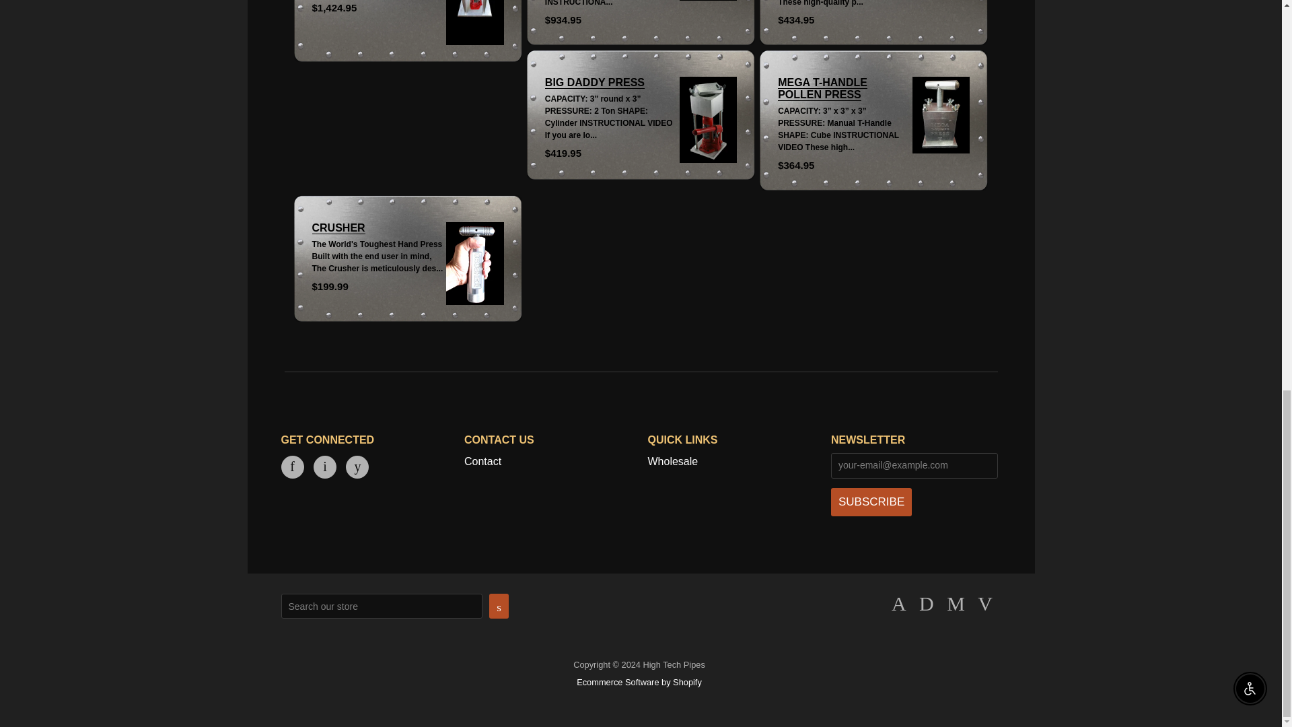 This screenshot has width=1292, height=727. Describe the element at coordinates (292, 467) in the screenshot. I see `Facebook` at that location.